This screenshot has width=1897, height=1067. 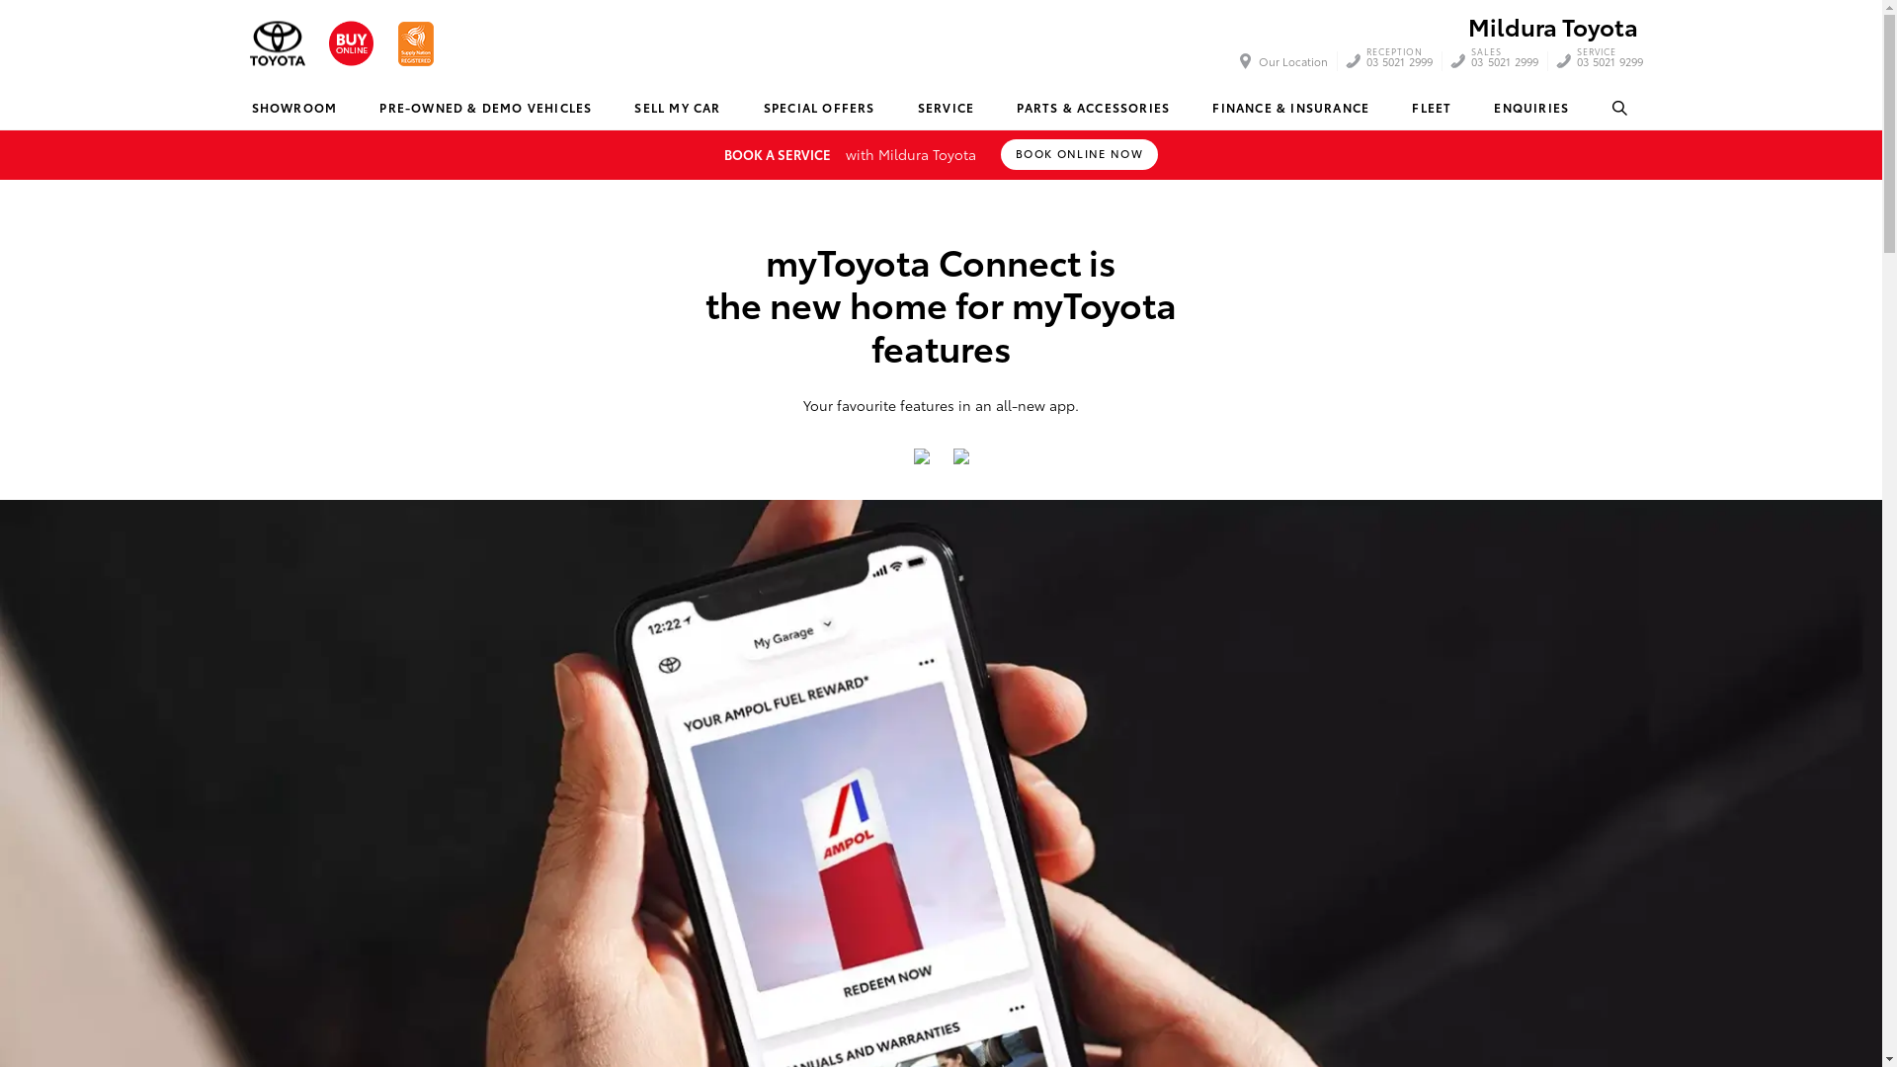 What do you see at coordinates (1093, 109) in the screenshot?
I see `PARTS & ACCESSORIES` at bounding box center [1093, 109].